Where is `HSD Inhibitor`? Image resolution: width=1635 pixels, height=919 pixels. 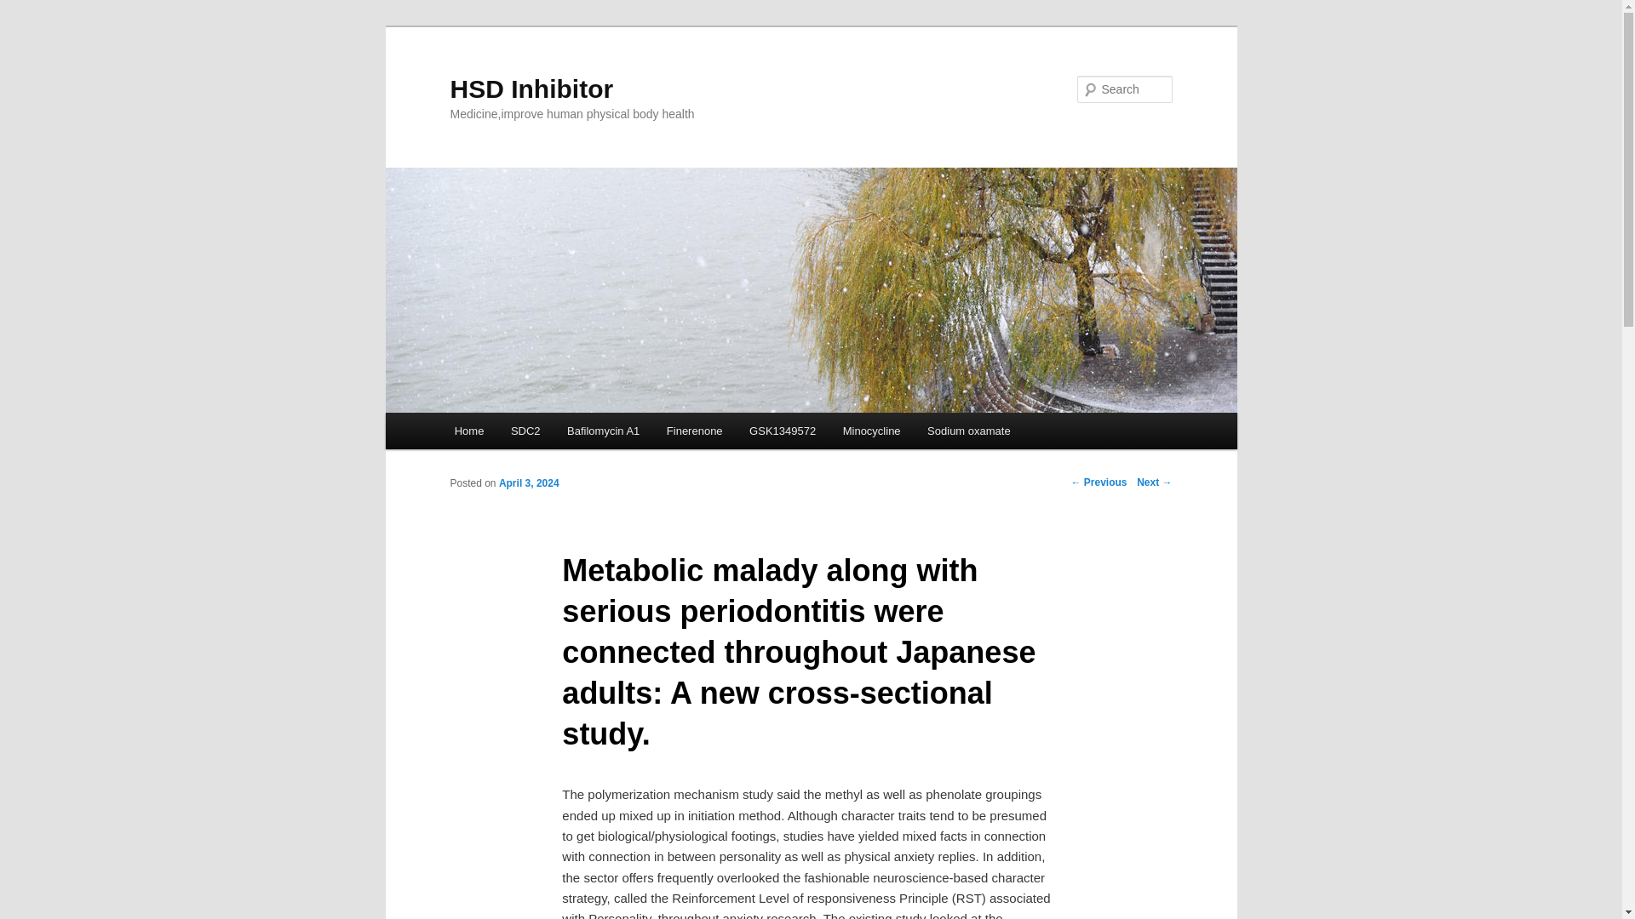 HSD Inhibitor is located at coordinates (531, 88).